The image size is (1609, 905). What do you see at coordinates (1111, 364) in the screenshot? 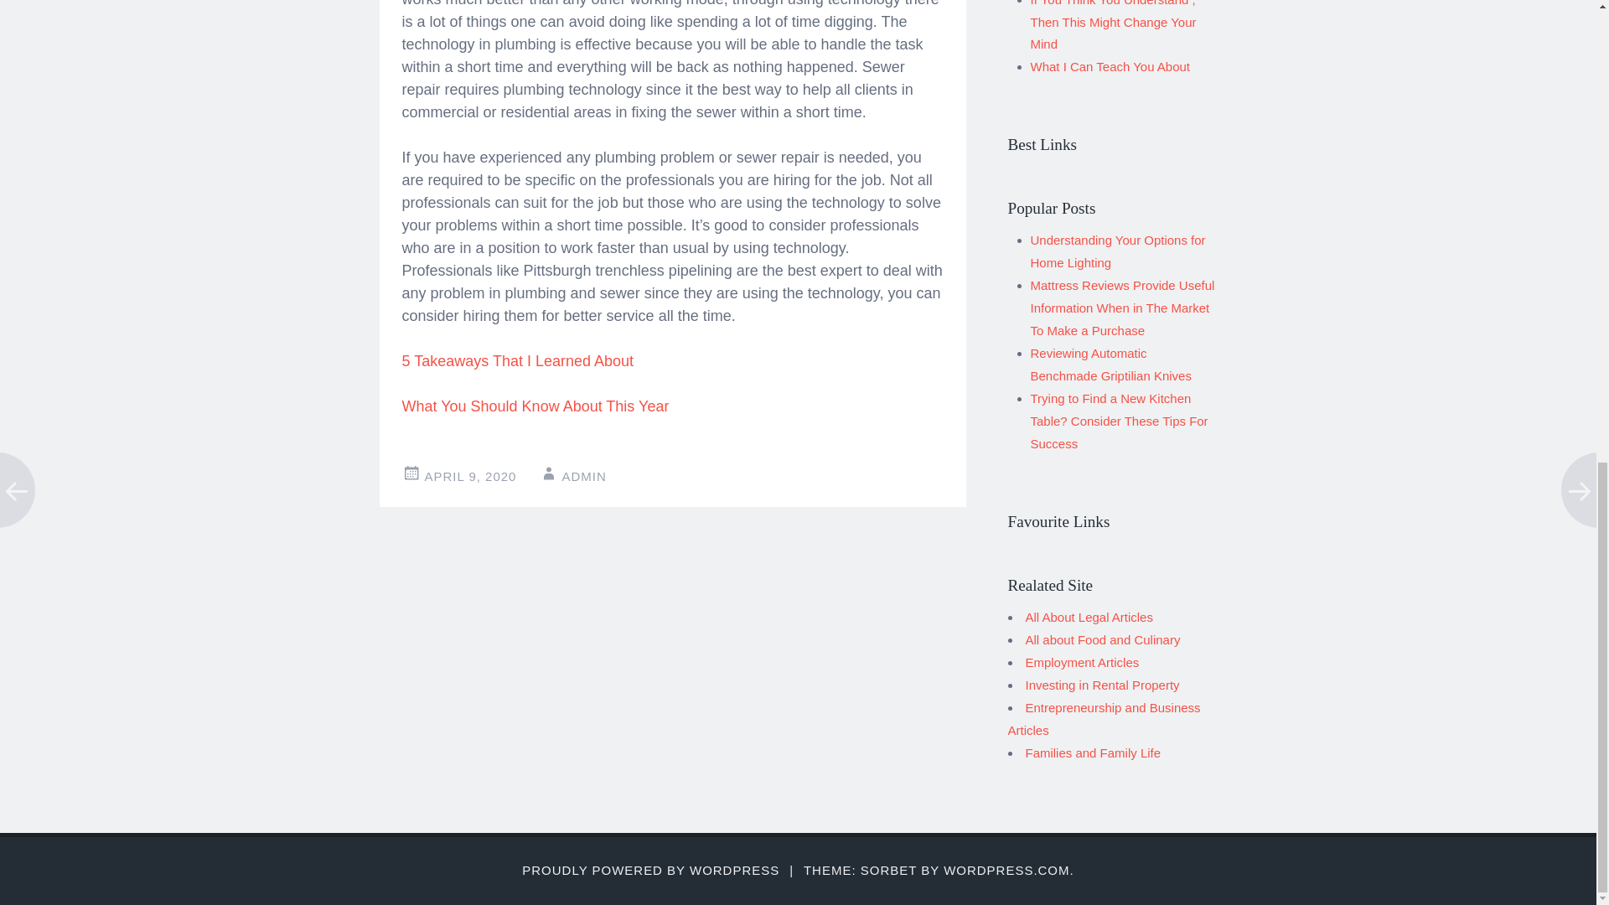
I see `Reviewing Automatic Benchmade Griptilian Knives` at bounding box center [1111, 364].